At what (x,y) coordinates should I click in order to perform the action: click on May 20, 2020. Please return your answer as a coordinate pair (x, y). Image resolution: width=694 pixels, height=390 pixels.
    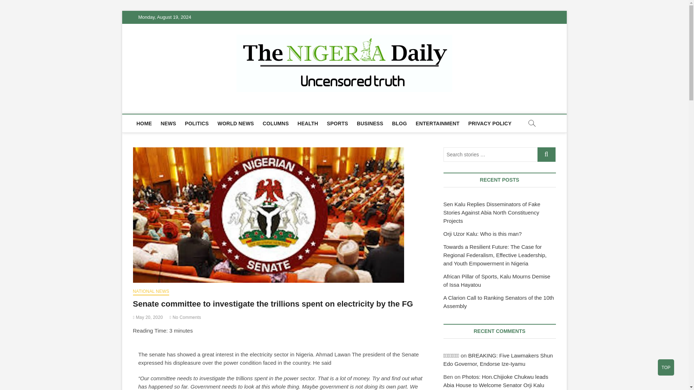
    Looking at the image, I should click on (148, 317).